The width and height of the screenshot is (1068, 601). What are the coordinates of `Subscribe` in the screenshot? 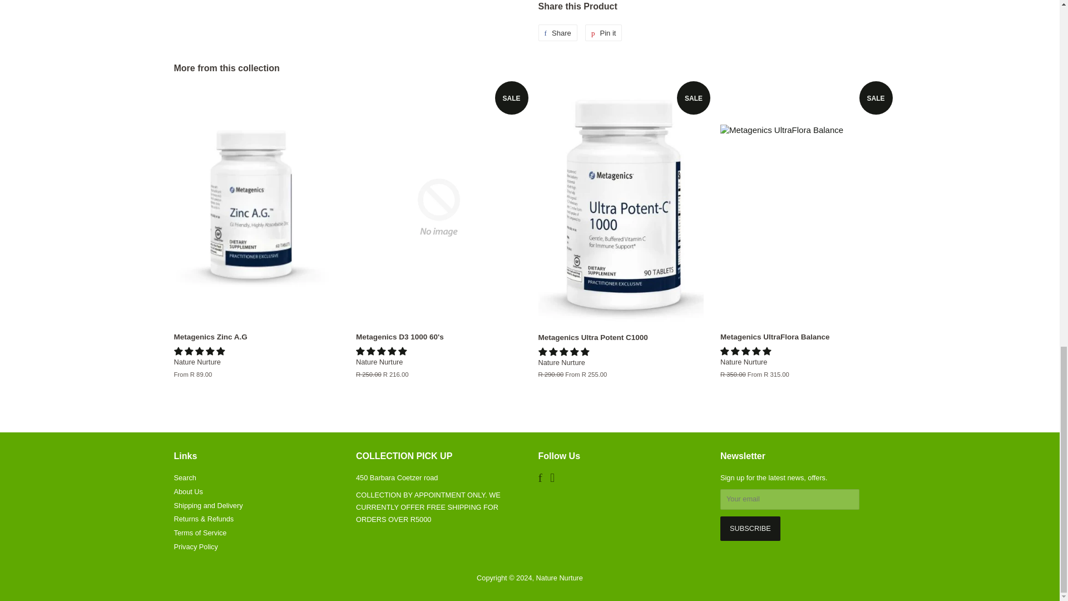 It's located at (750, 529).